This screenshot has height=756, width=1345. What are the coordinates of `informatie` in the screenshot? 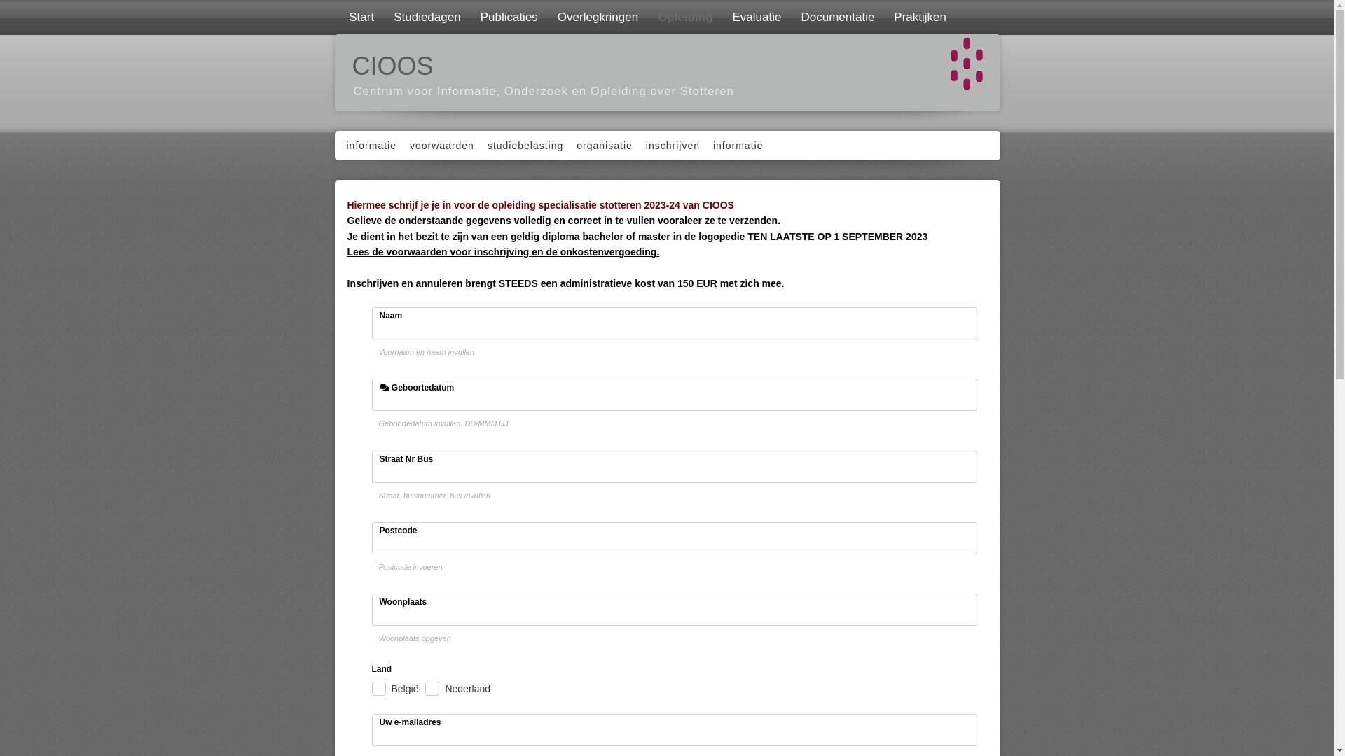 It's located at (736, 146).